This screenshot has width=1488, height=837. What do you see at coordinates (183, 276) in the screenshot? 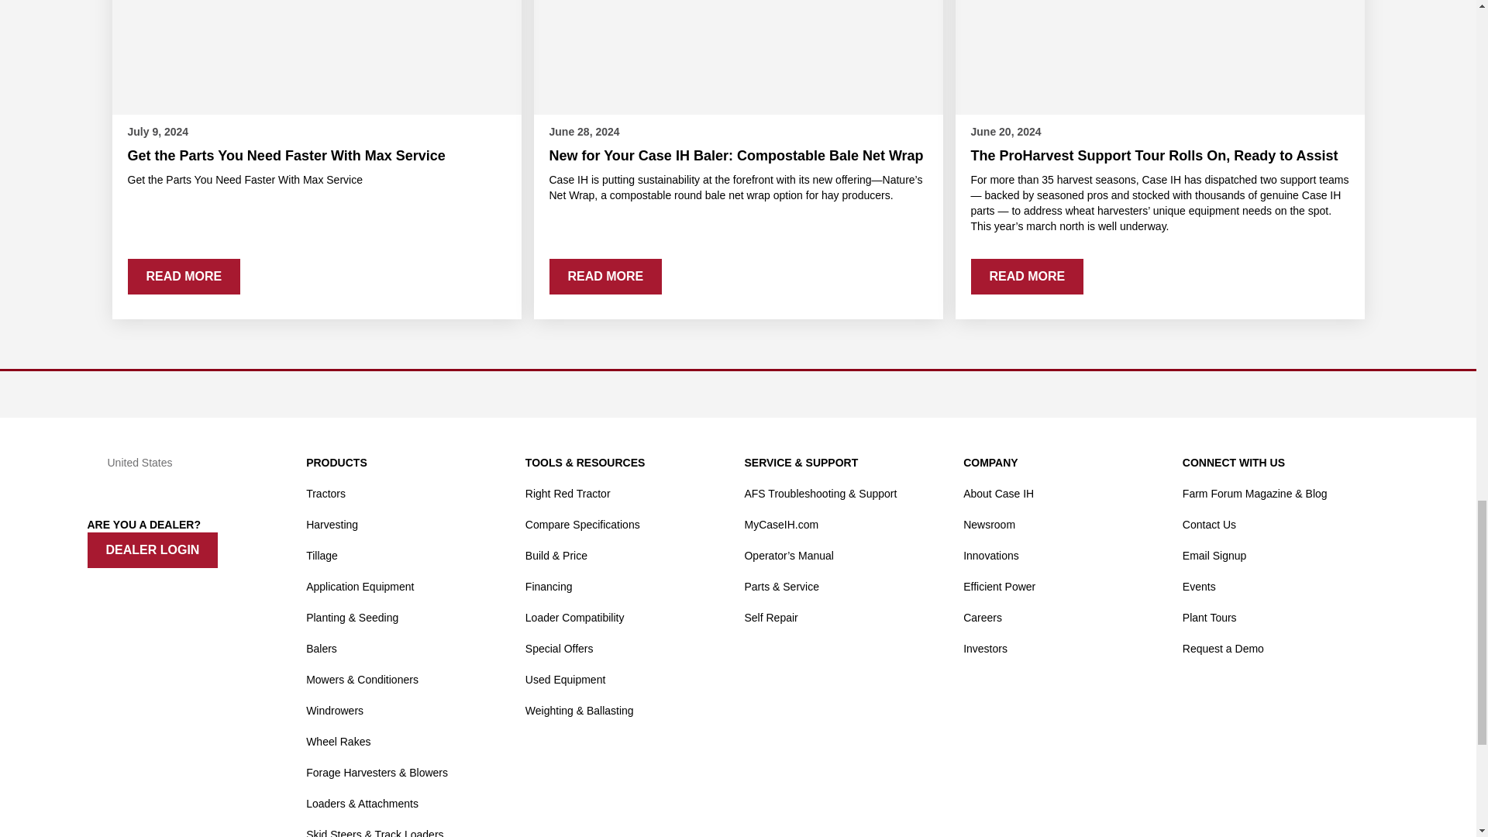
I see `READ MORE` at bounding box center [183, 276].